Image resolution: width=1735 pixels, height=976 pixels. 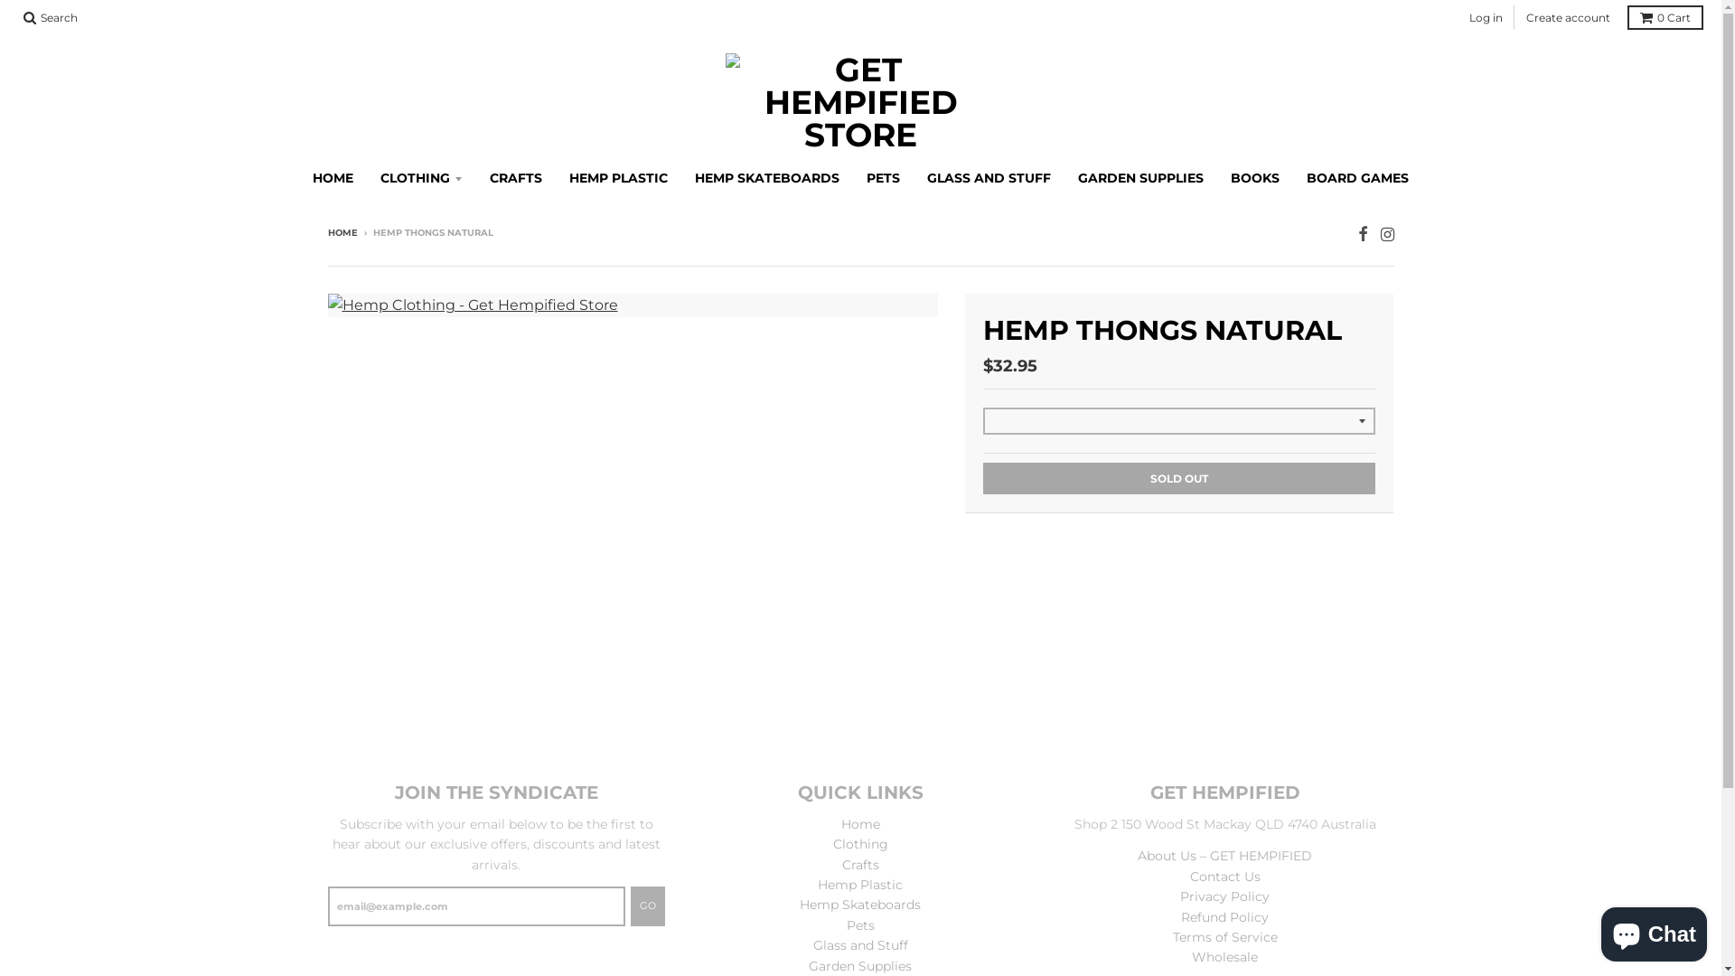 What do you see at coordinates (1225, 877) in the screenshot?
I see `Contact Us` at bounding box center [1225, 877].